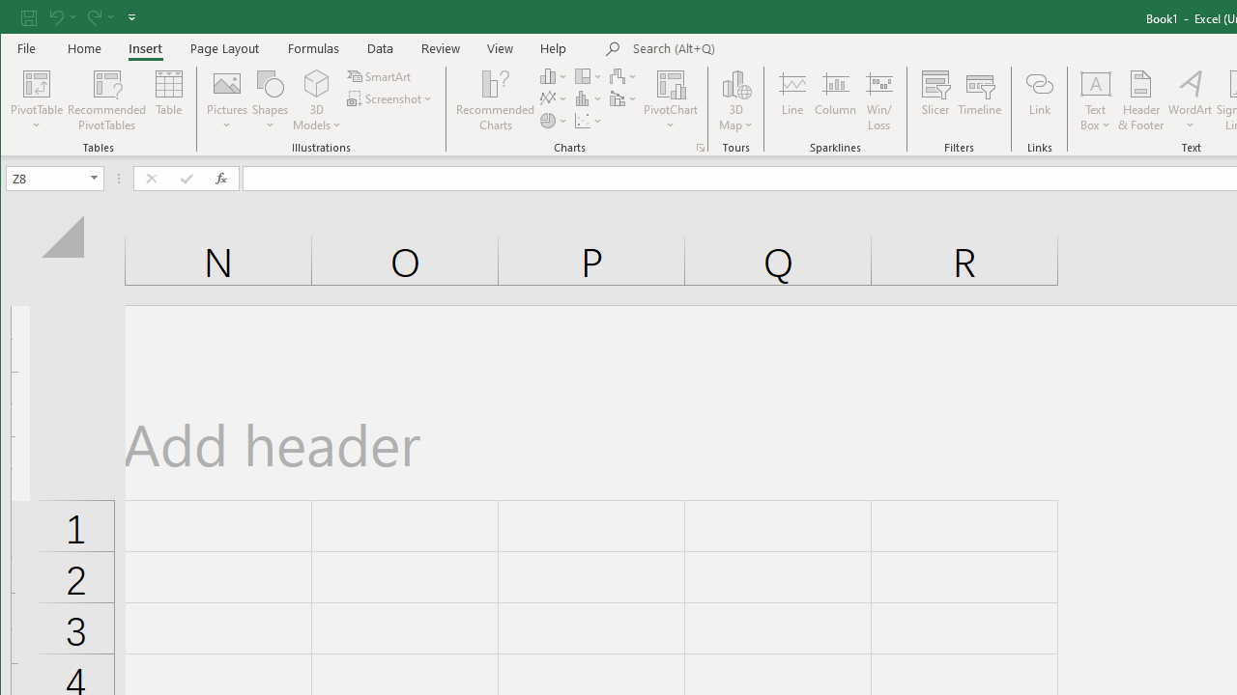 The height and width of the screenshot is (695, 1237). Describe the element at coordinates (390, 98) in the screenshot. I see `Screenshot` at that location.